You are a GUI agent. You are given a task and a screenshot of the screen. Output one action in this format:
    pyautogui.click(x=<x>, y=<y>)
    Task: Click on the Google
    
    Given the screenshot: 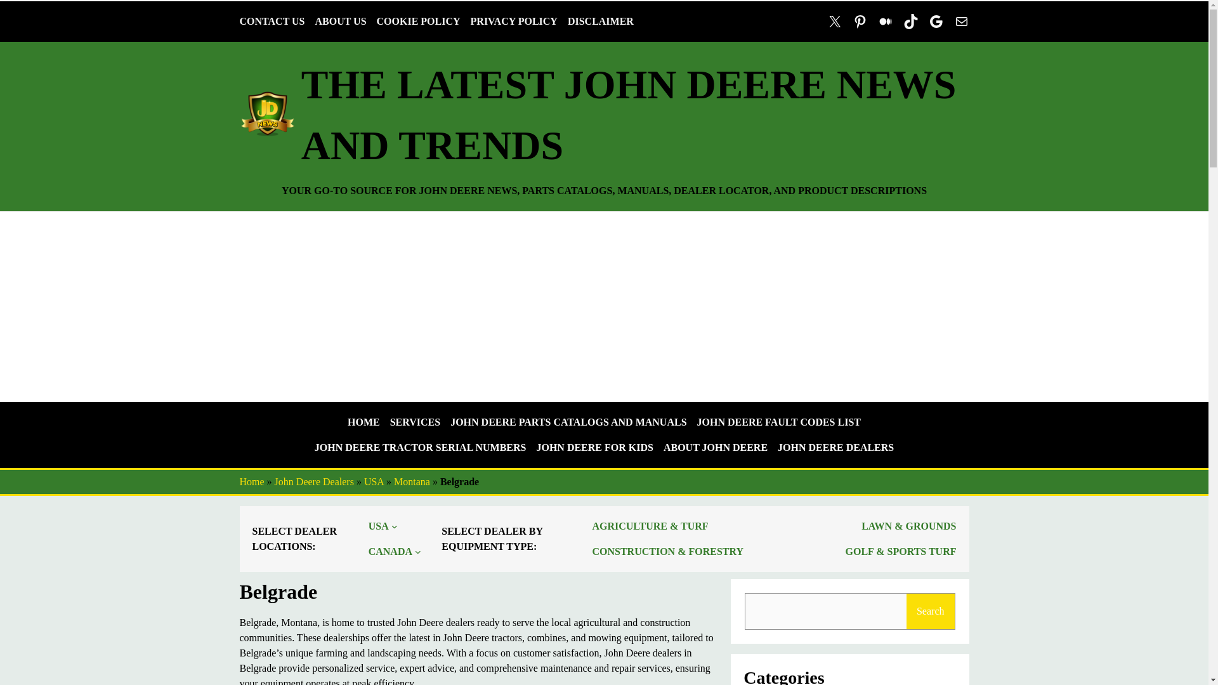 What is the action you would take?
    pyautogui.click(x=936, y=22)
    